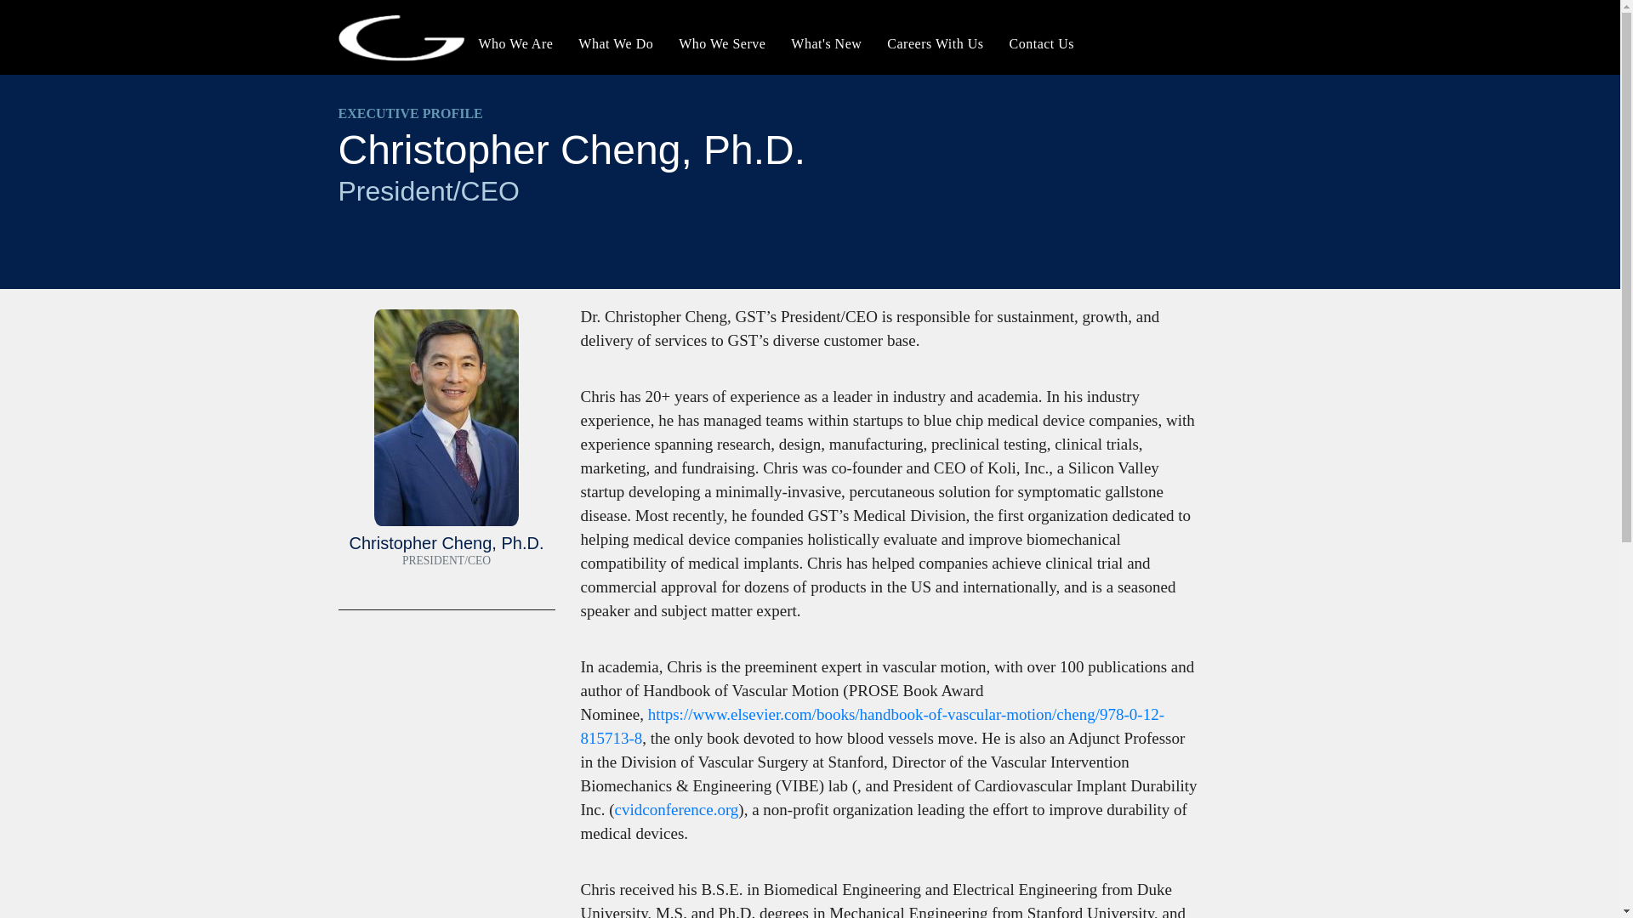 The width and height of the screenshot is (1633, 918). What do you see at coordinates (677, 809) in the screenshot?
I see `cvidconference.org` at bounding box center [677, 809].